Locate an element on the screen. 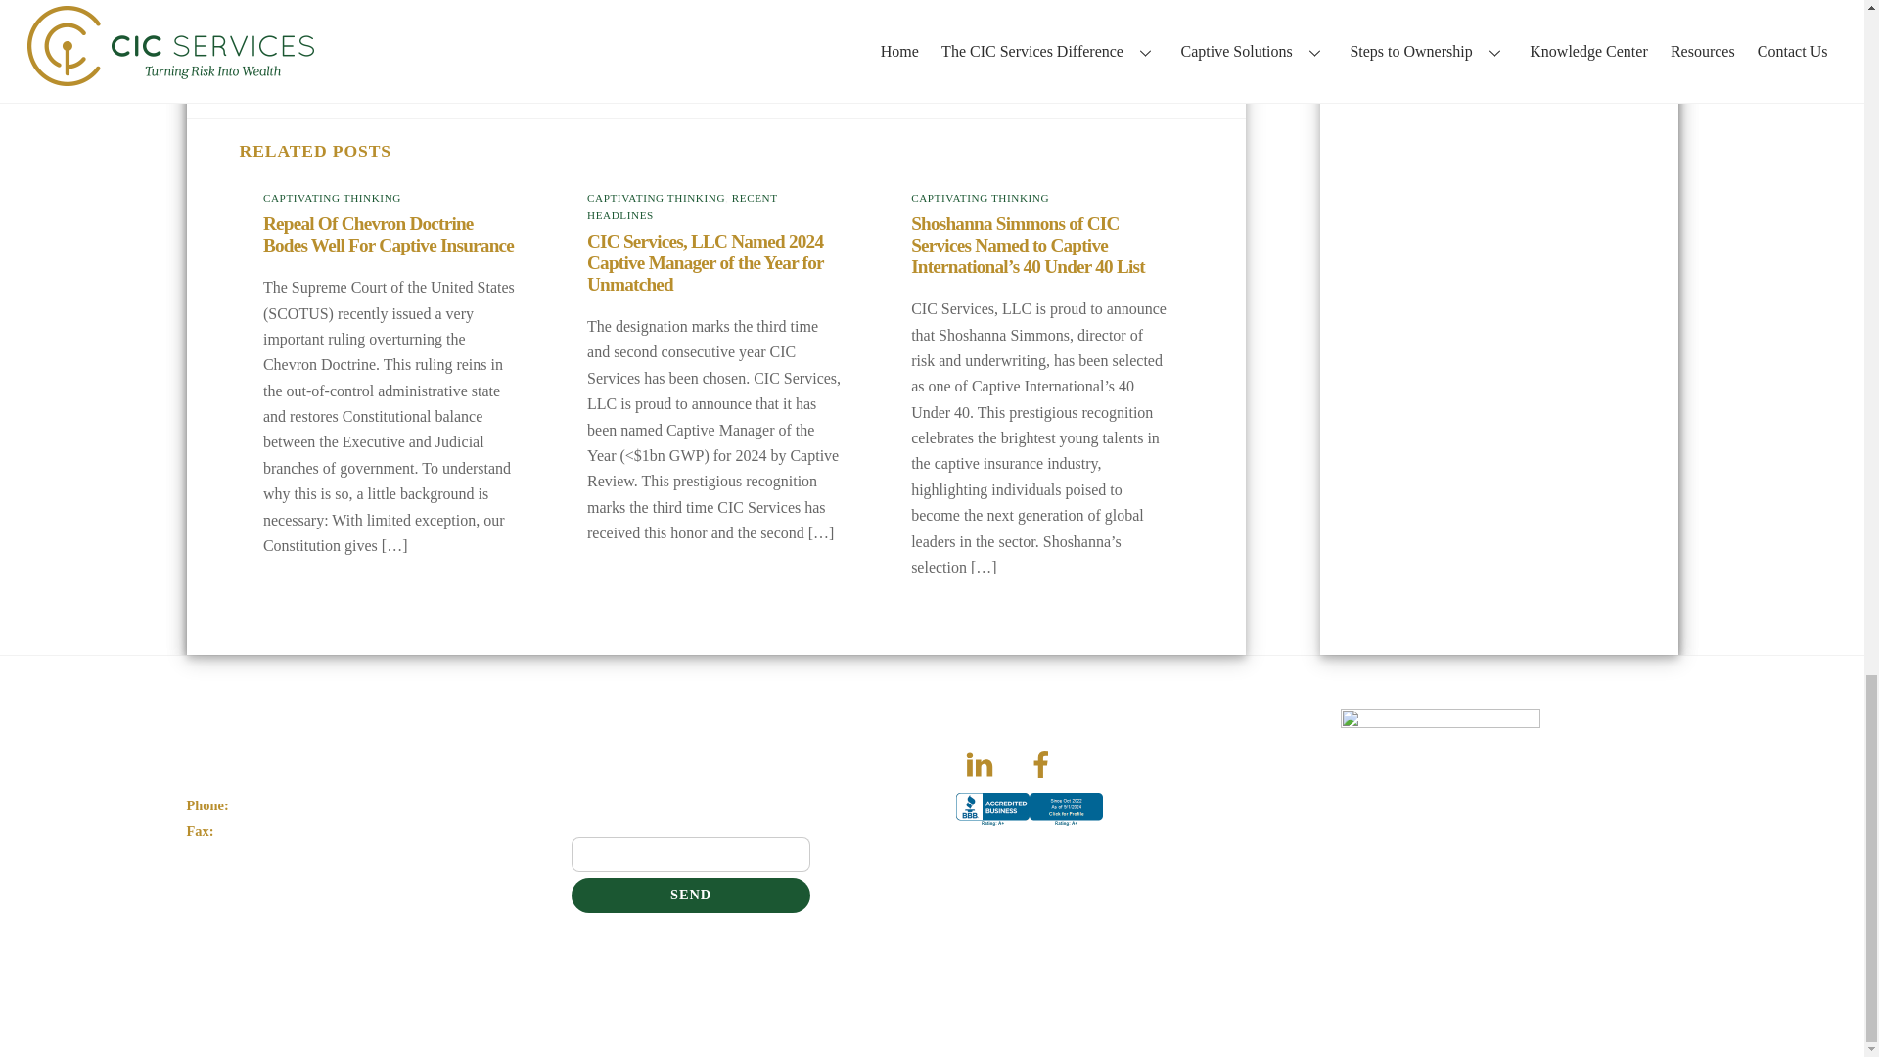 The height and width of the screenshot is (1057, 1879). CAPTIVATING THINKING is located at coordinates (656, 198).